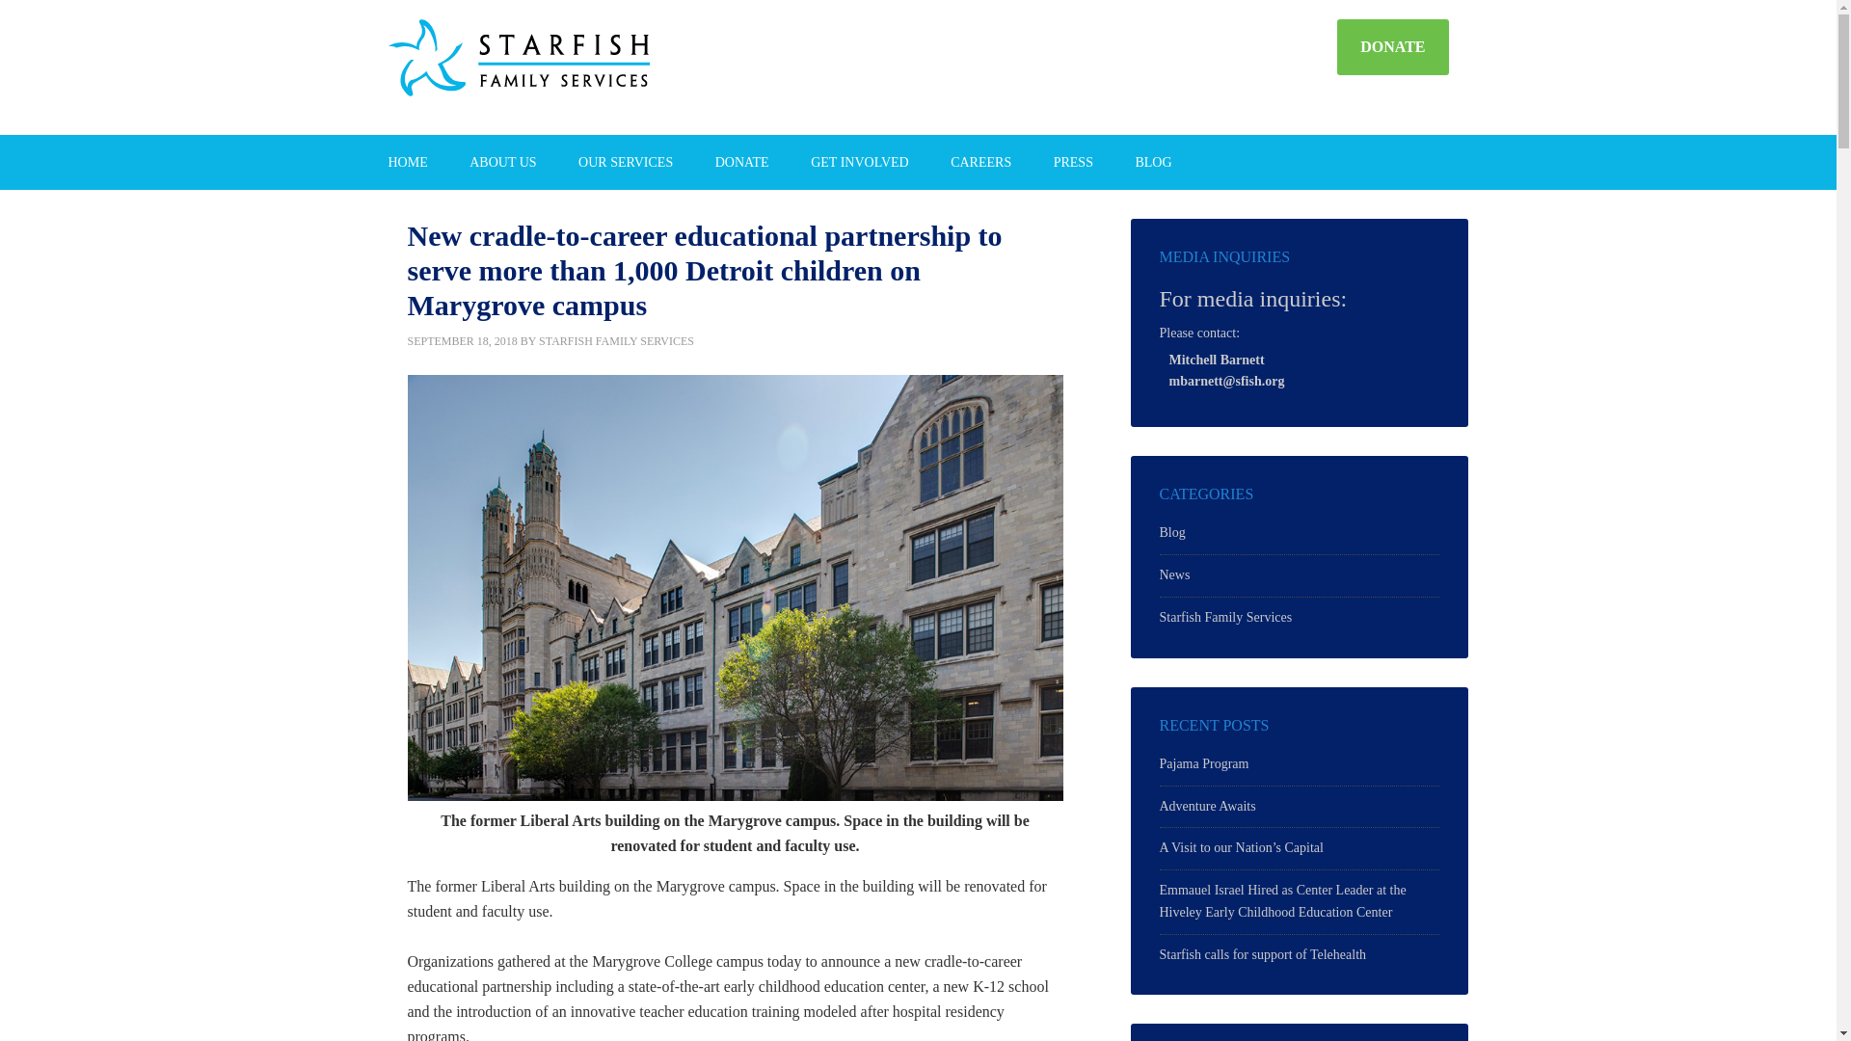 The height and width of the screenshot is (1041, 1851). What do you see at coordinates (1216, 360) in the screenshot?
I see `Mitchell Barnett` at bounding box center [1216, 360].